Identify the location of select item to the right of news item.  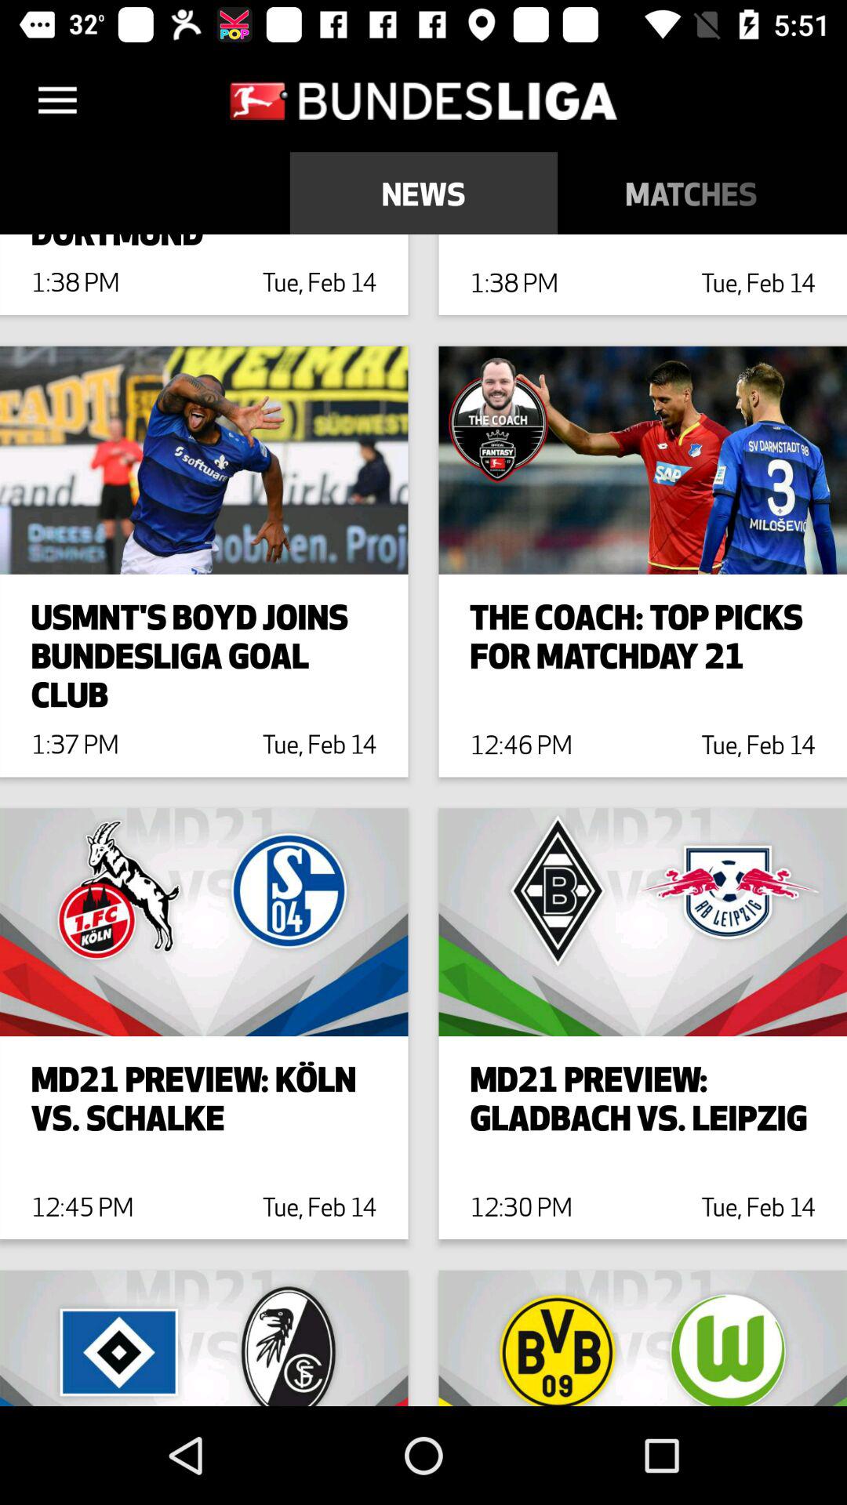
(692, 193).